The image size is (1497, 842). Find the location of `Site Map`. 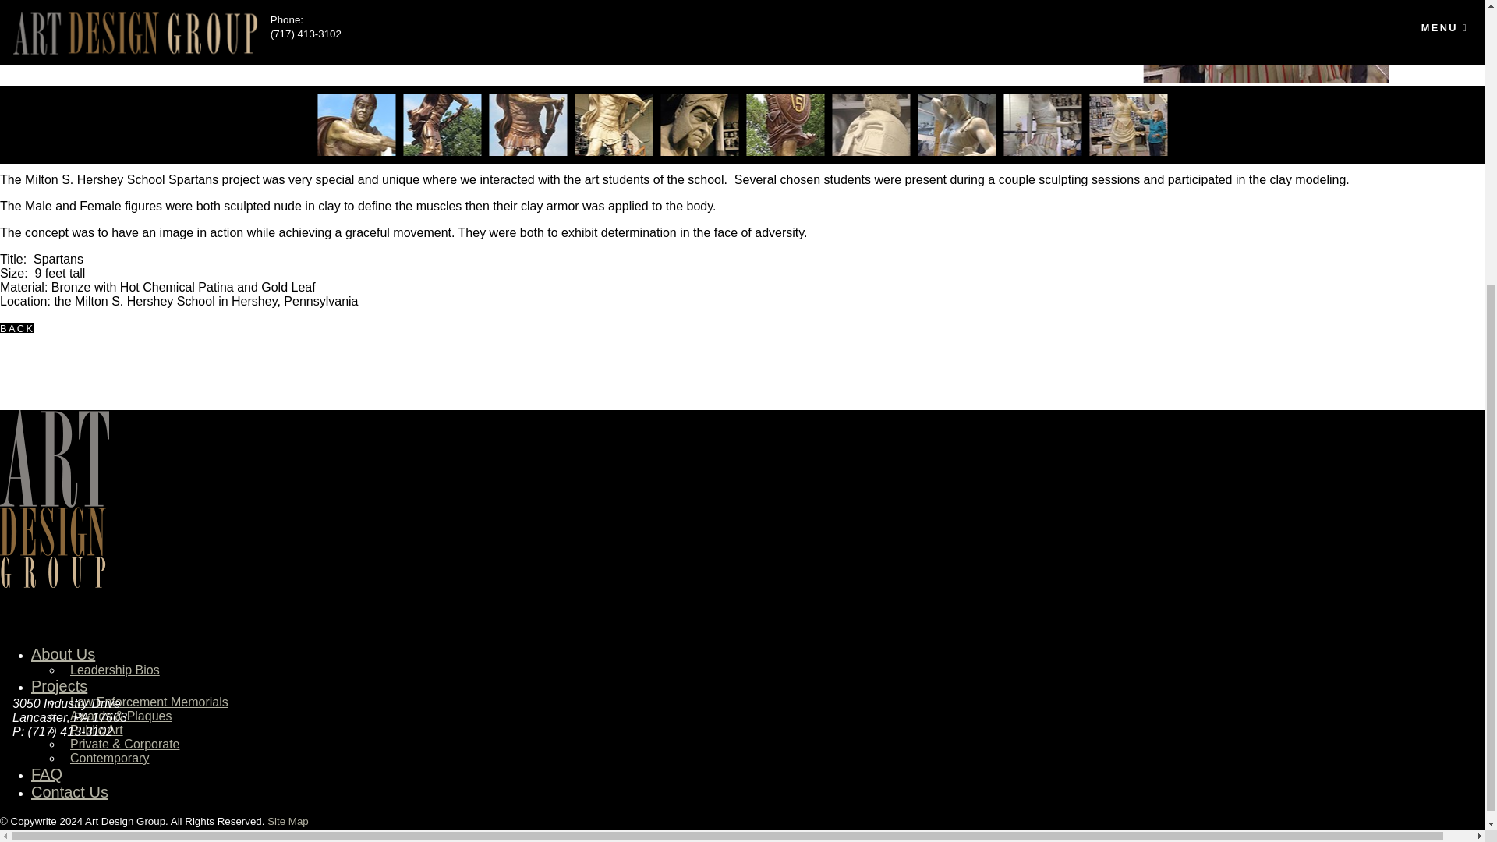

Site Map is located at coordinates (288, 821).